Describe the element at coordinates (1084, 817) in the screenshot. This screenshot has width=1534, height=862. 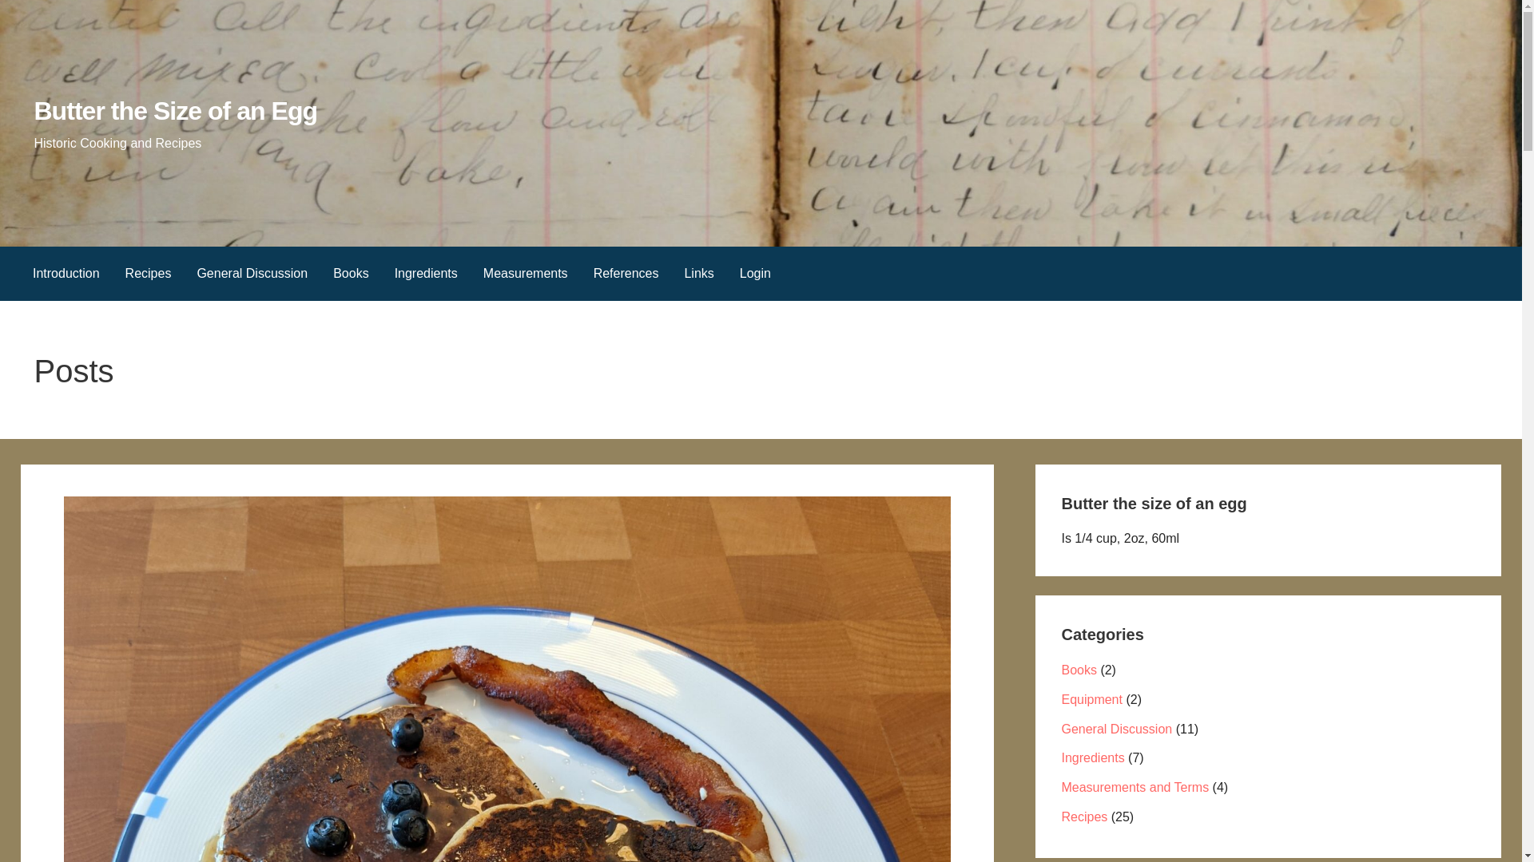
I see `Recipes` at that location.